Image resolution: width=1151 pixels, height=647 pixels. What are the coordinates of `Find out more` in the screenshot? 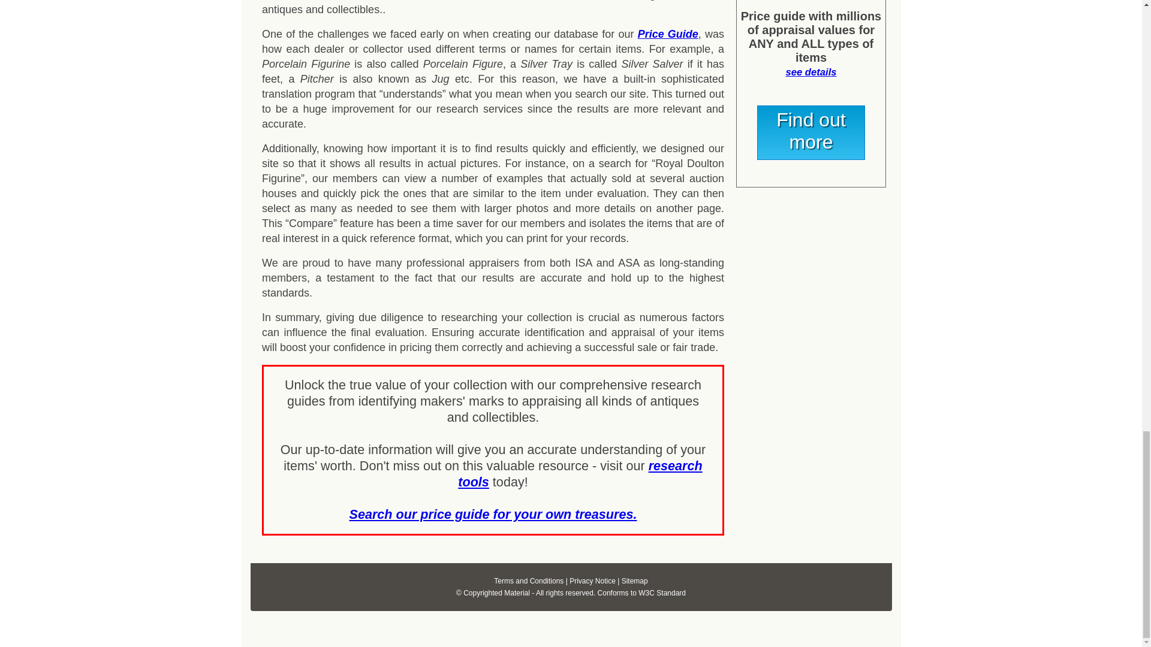 It's located at (811, 132).